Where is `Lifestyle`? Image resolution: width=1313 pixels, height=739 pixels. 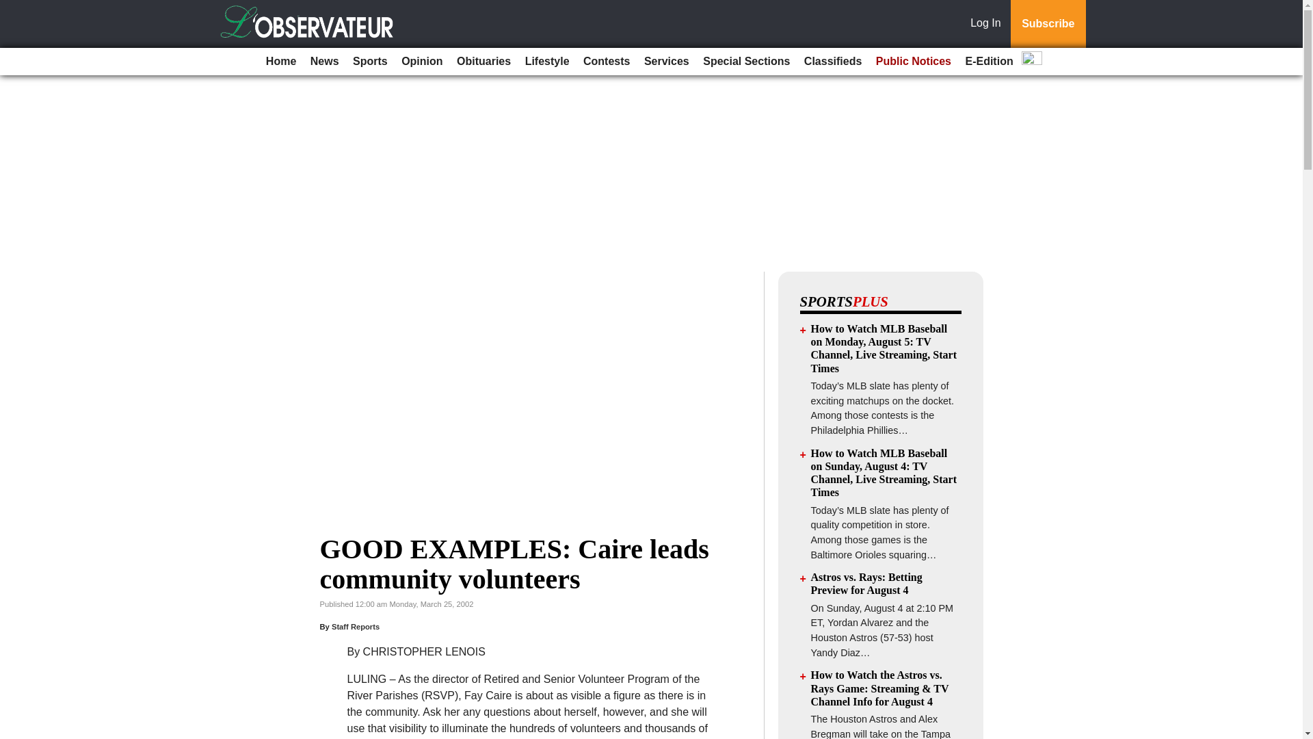
Lifestyle is located at coordinates (547, 62).